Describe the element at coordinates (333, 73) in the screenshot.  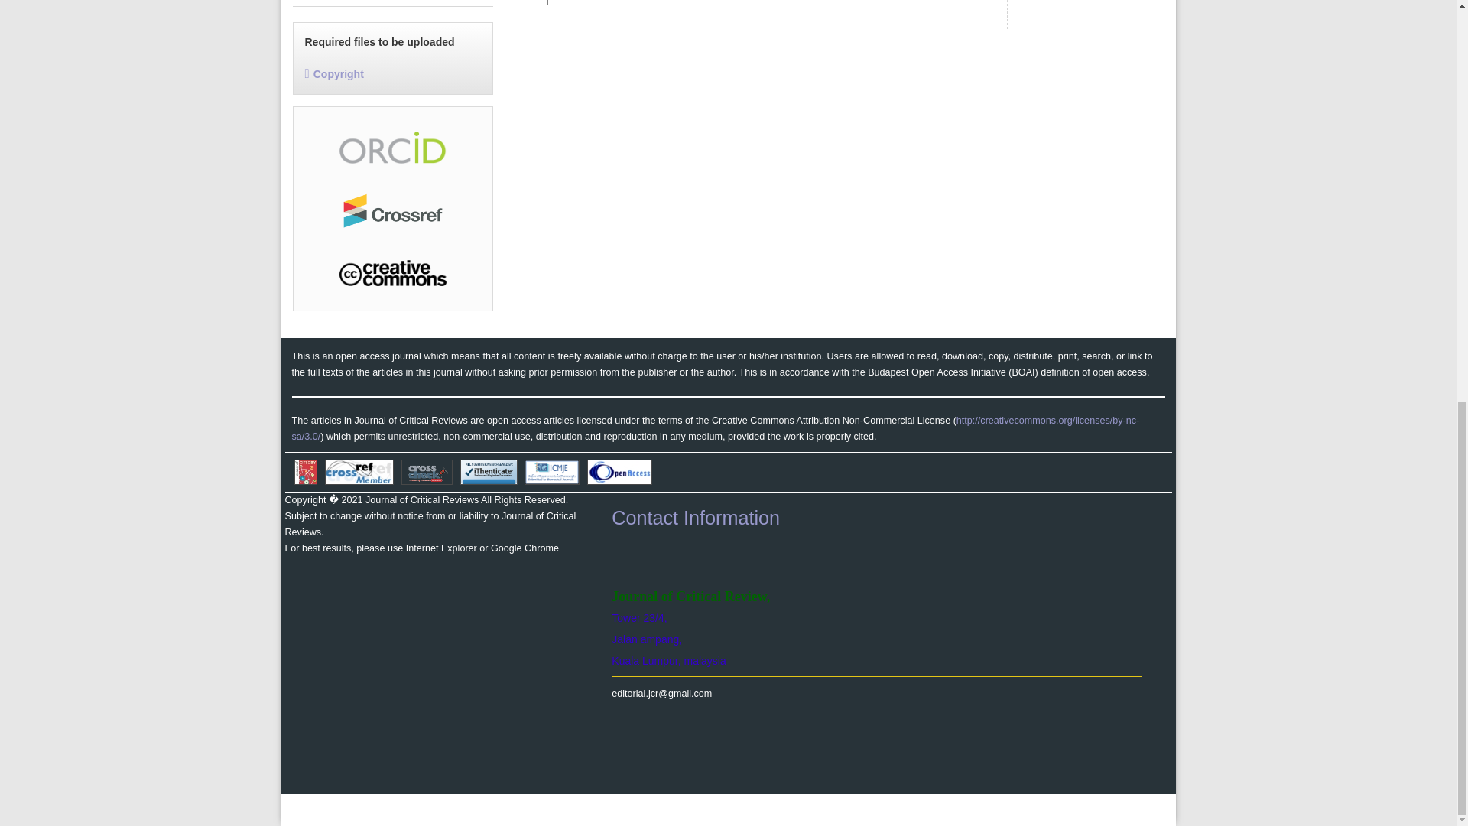
I see `Copyright` at that location.